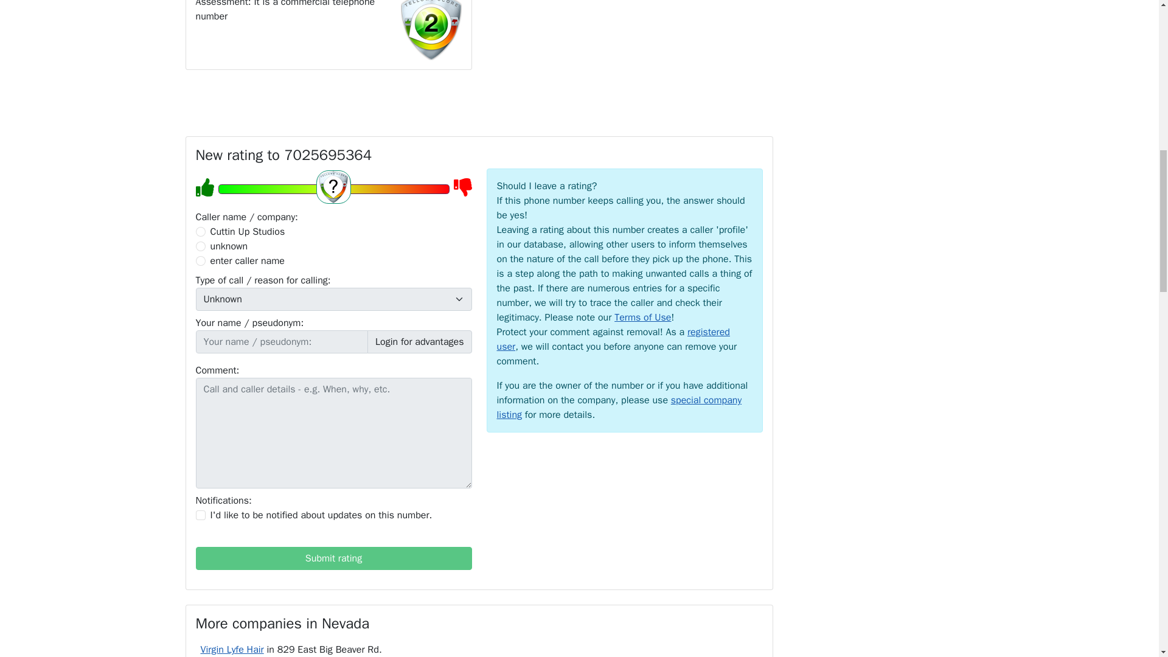 This screenshot has width=1168, height=657. I want to click on Virgin Lyfe Hair, so click(232, 650).